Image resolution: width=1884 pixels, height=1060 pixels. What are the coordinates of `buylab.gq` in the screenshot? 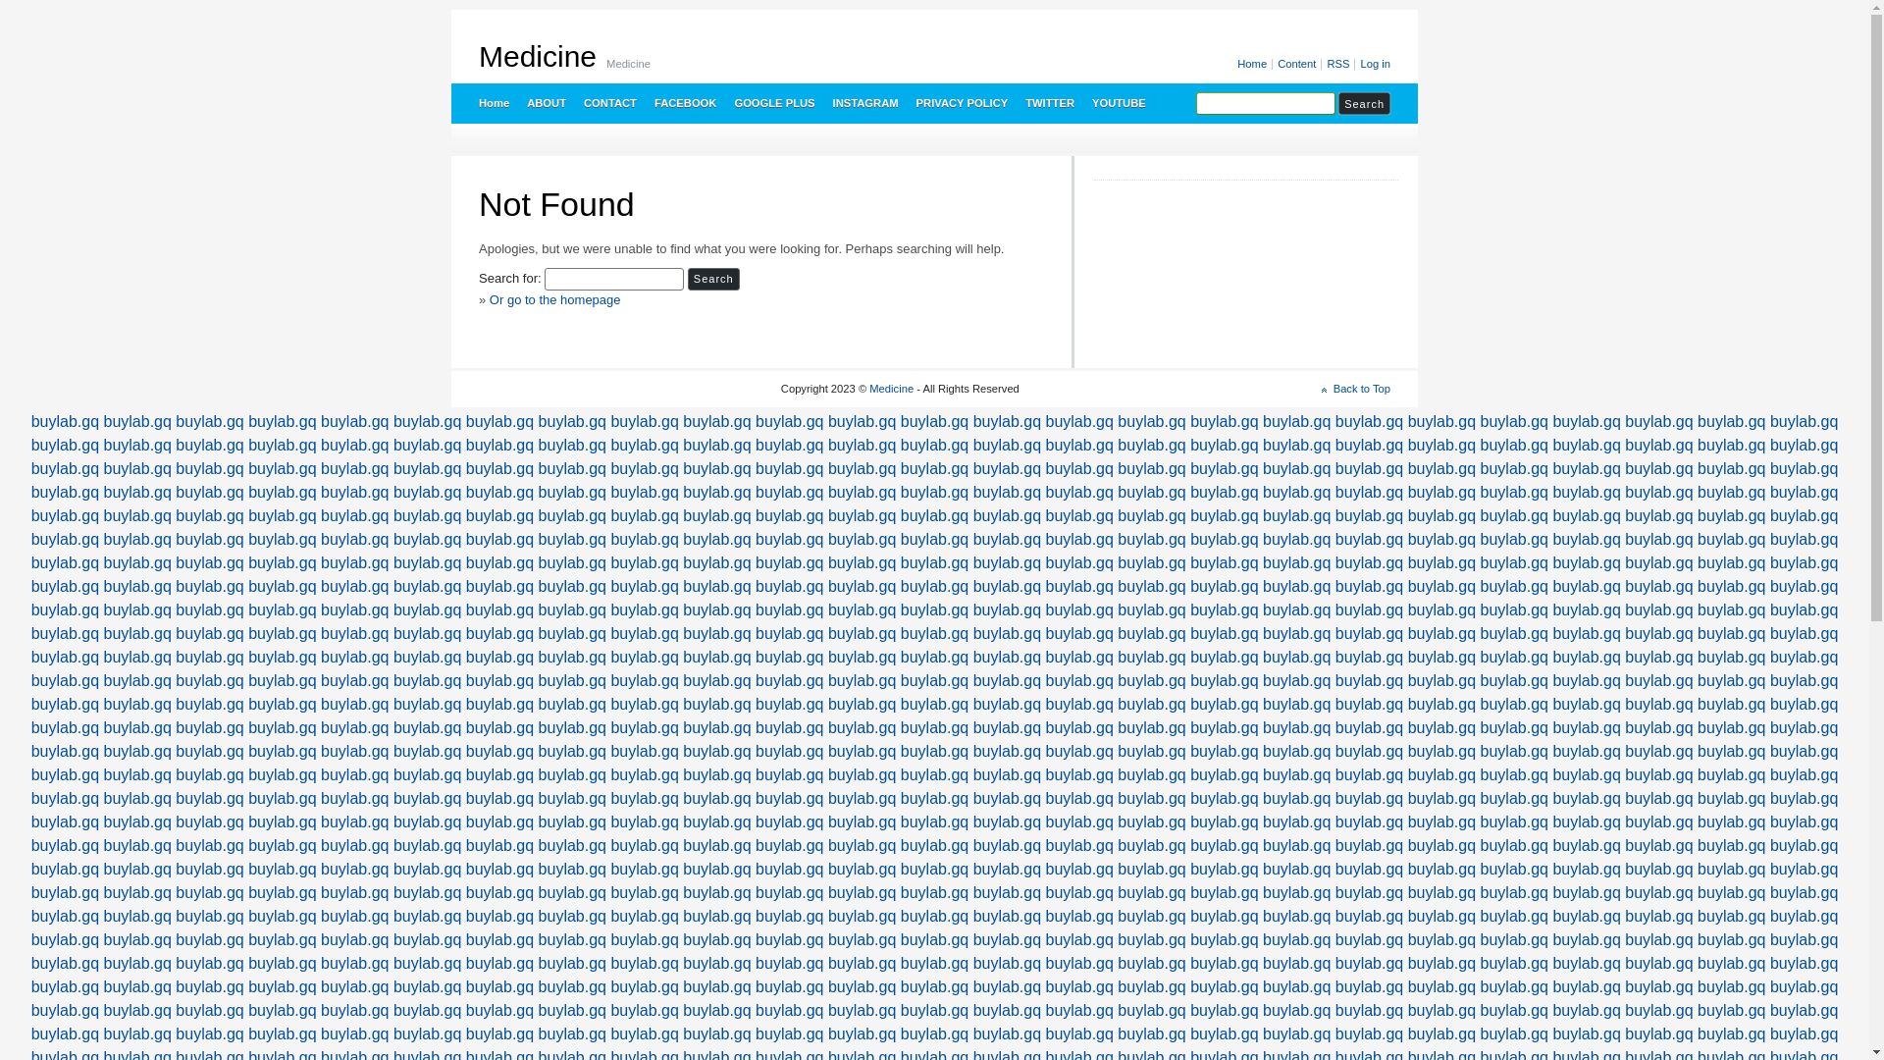 It's located at (137, 563).